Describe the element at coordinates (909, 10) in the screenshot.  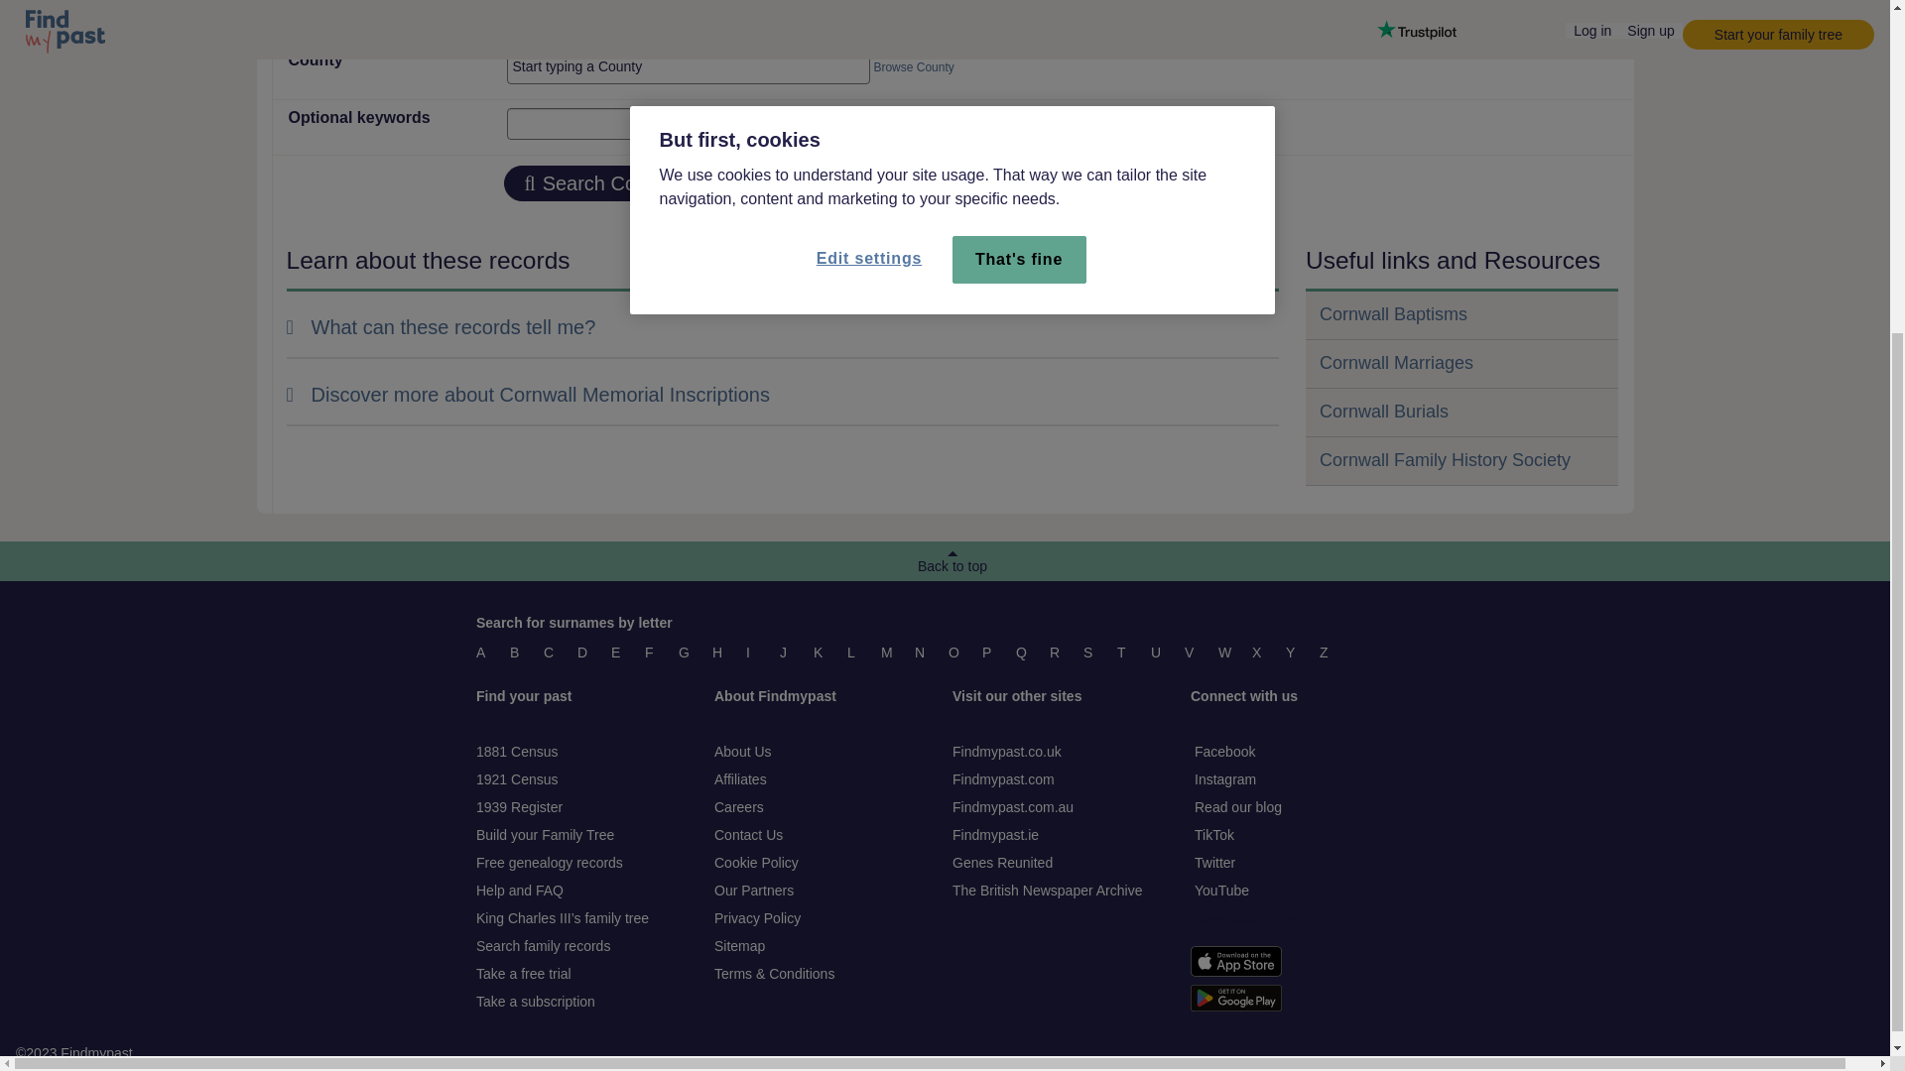
I see `Browse Place` at that location.